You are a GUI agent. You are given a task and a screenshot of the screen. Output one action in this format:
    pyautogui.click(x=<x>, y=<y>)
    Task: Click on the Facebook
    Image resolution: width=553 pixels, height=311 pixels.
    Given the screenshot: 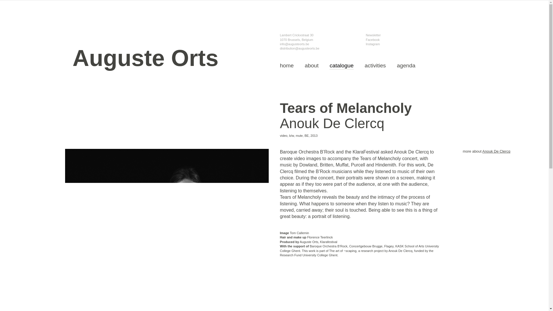 What is the action you would take?
    pyautogui.click(x=372, y=40)
    